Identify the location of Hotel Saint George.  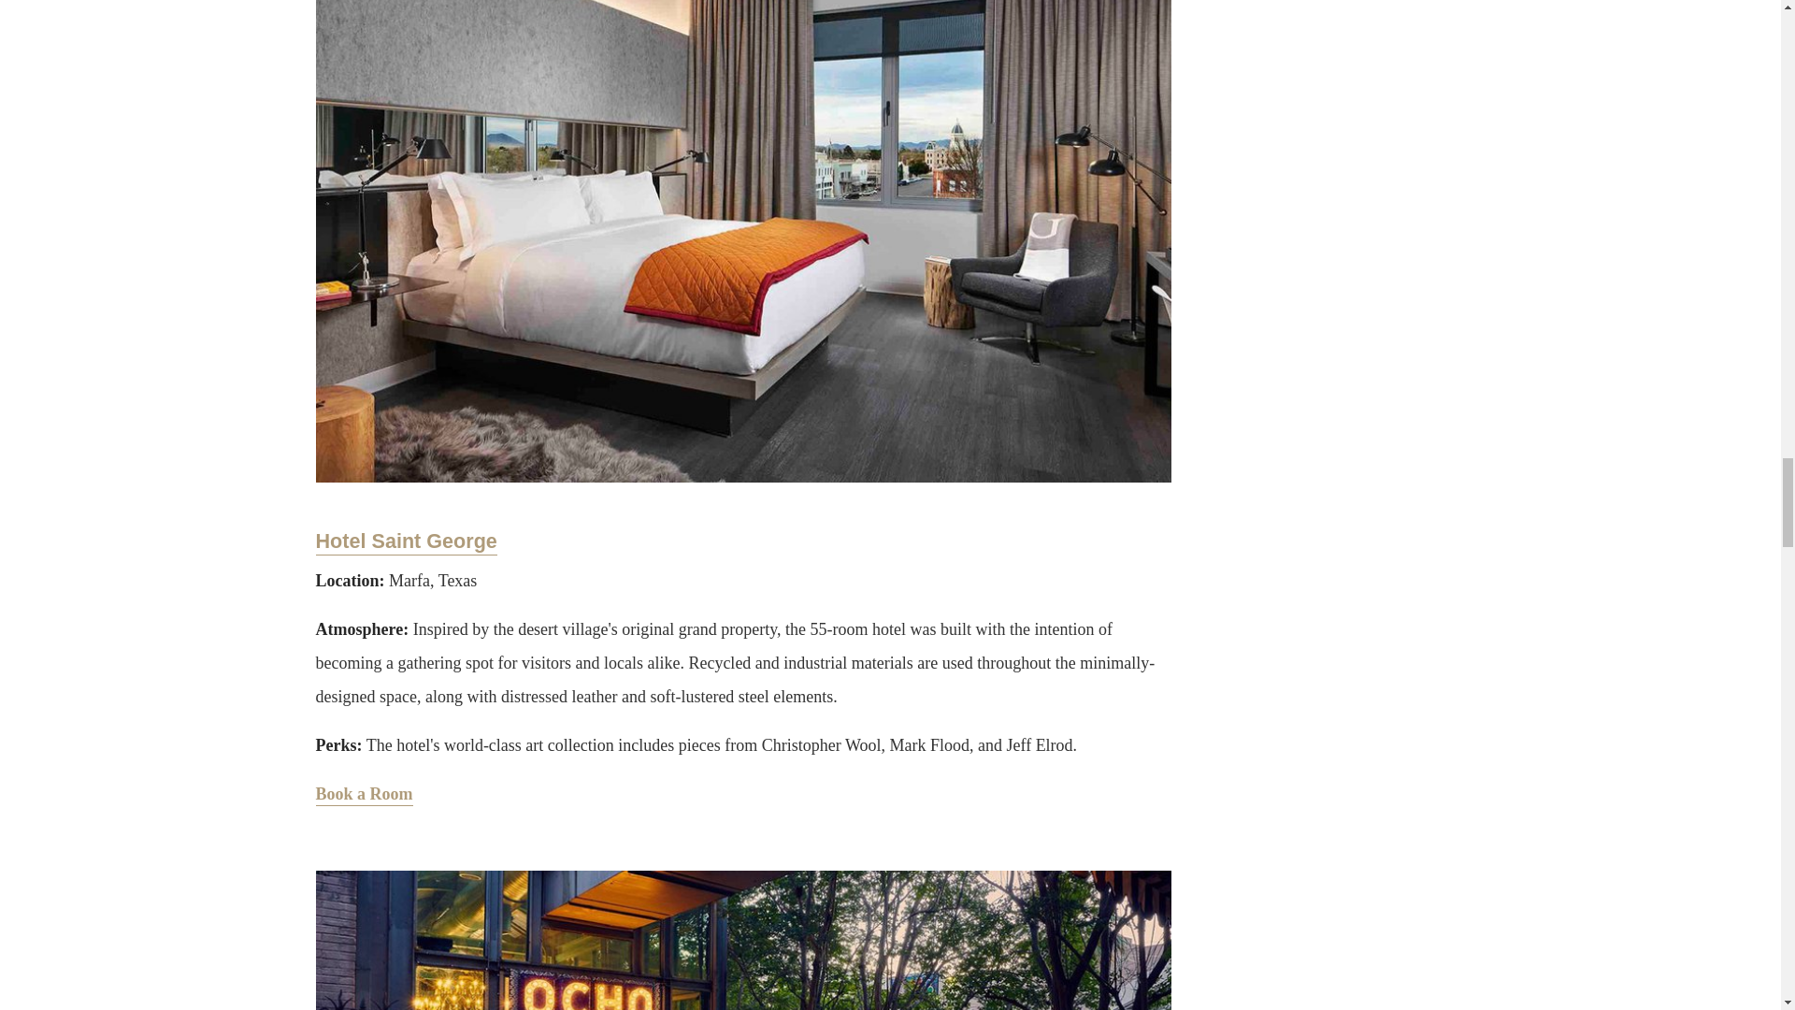
(406, 542).